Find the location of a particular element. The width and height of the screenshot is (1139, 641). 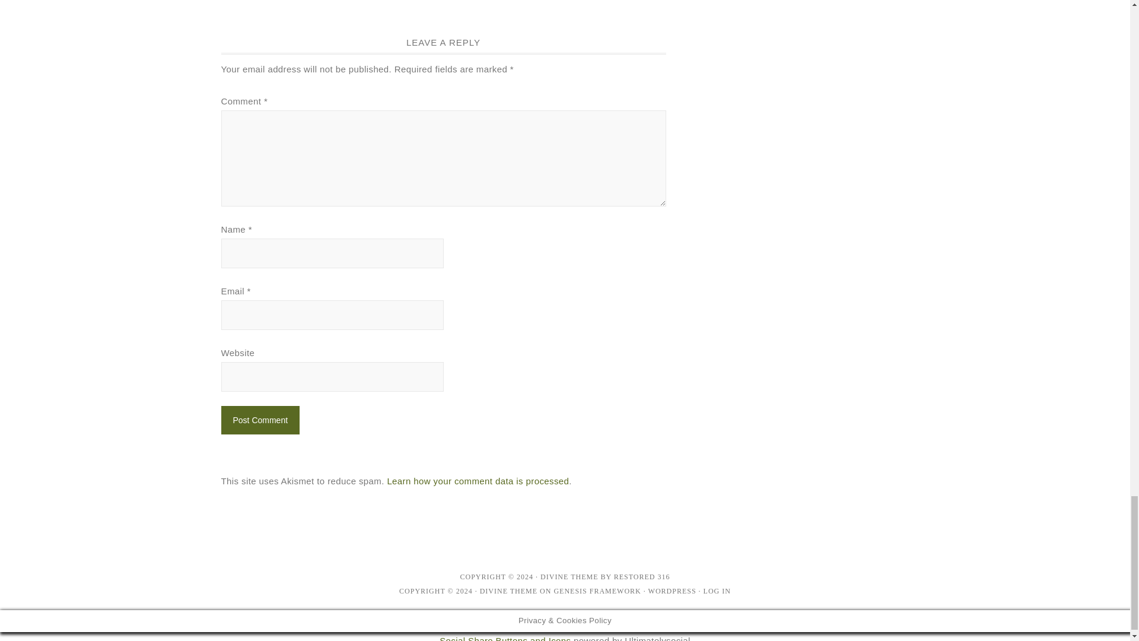

DIVINE THEME is located at coordinates (569, 577).